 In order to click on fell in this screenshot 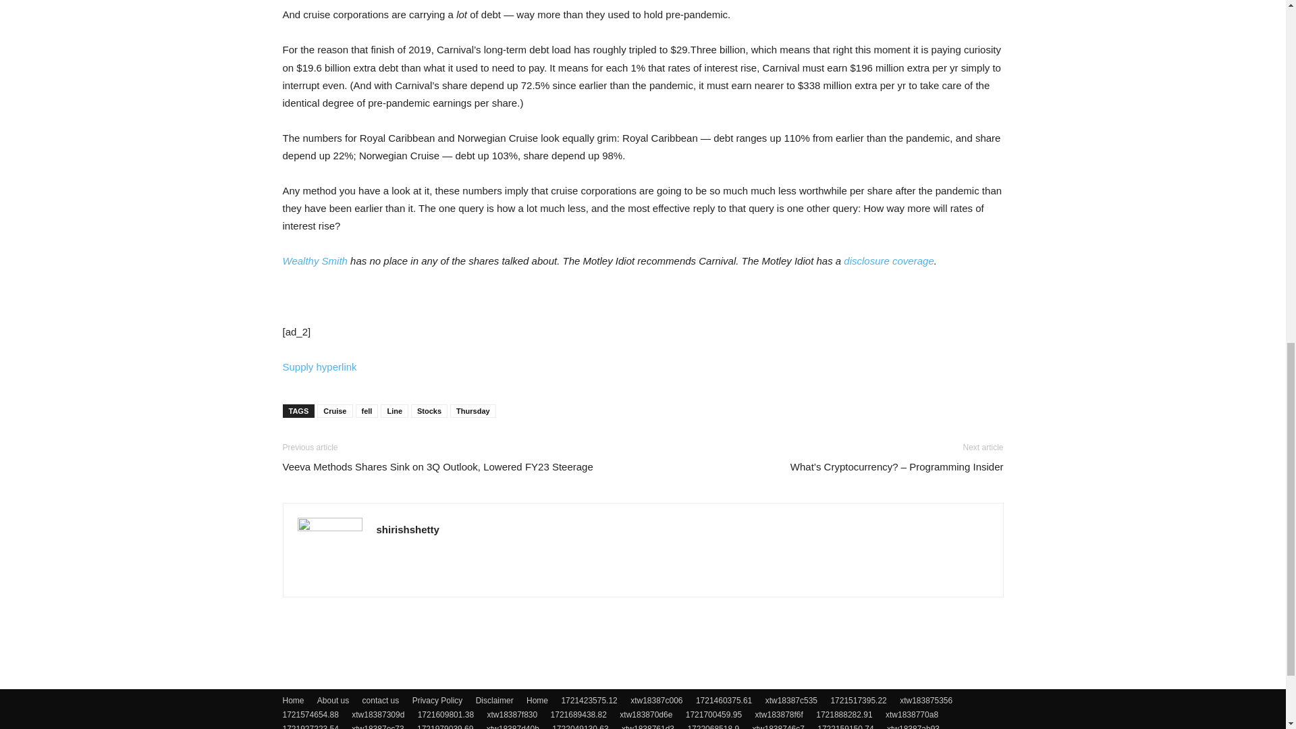, I will do `click(367, 410)`.